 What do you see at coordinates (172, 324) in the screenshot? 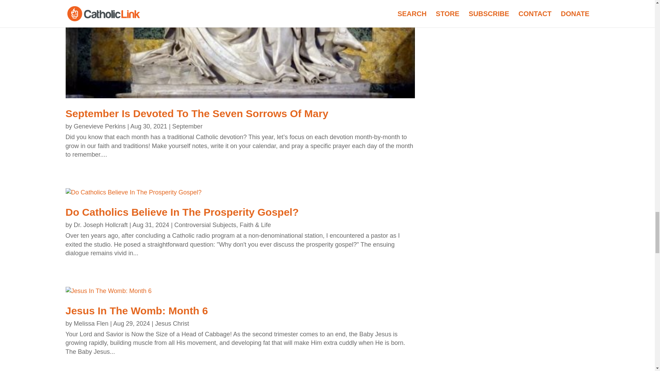
I see `Jesus Christ` at bounding box center [172, 324].